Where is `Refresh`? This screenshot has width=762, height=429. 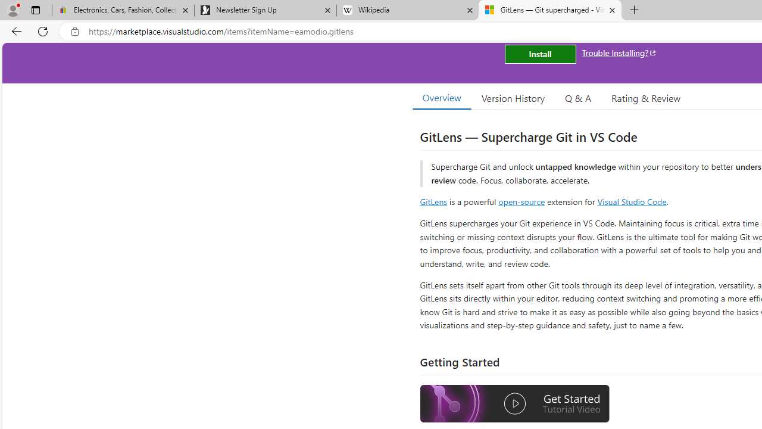
Refresh is located at coordinates (43, 31).